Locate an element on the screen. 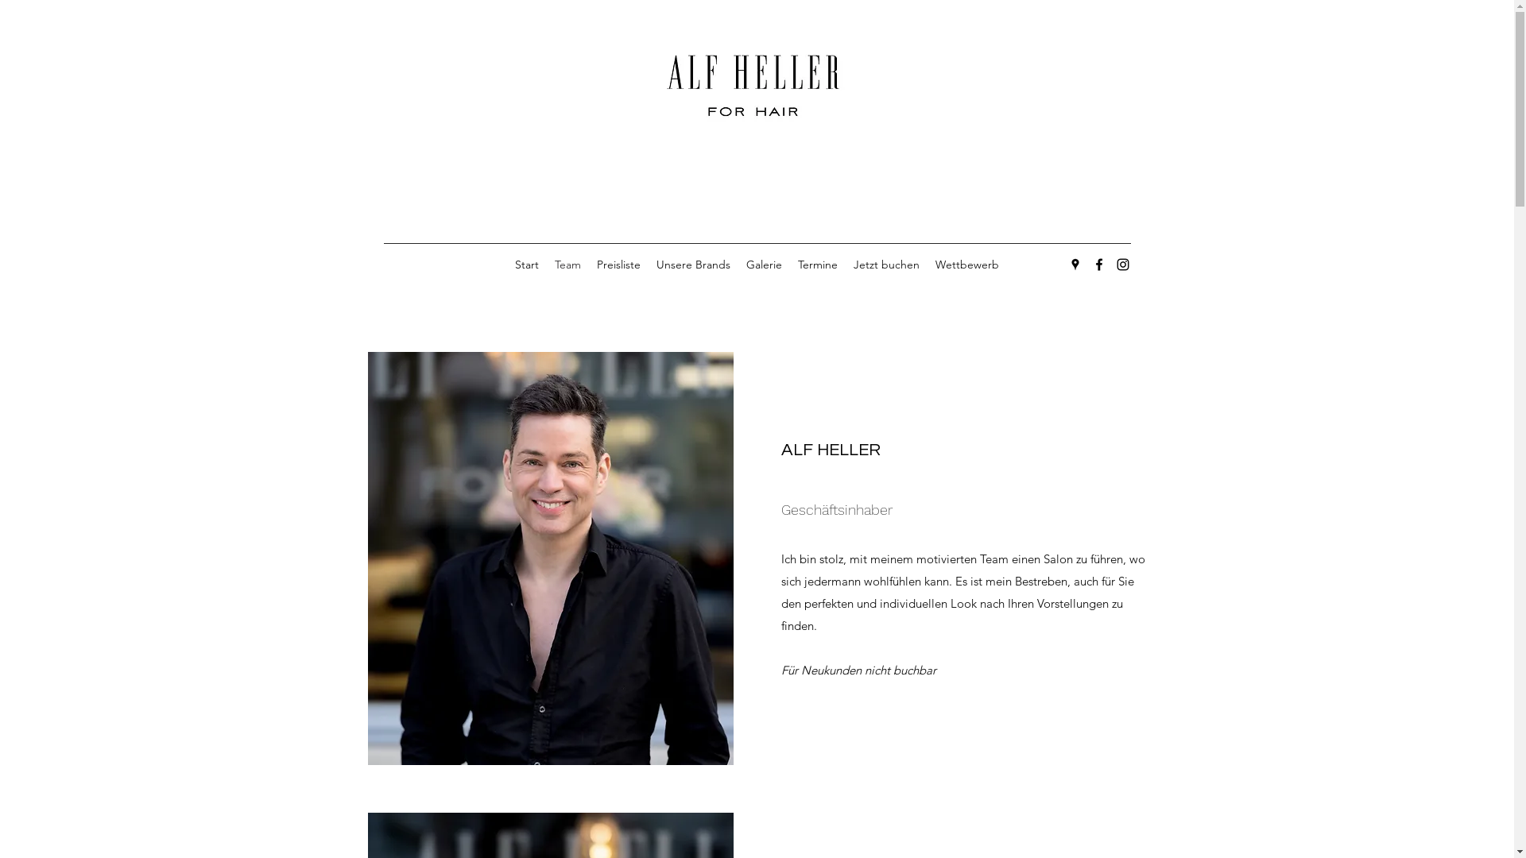 The width and height of the screenshot is (1526, 858). Galerie is located at coordinates (765, 265).